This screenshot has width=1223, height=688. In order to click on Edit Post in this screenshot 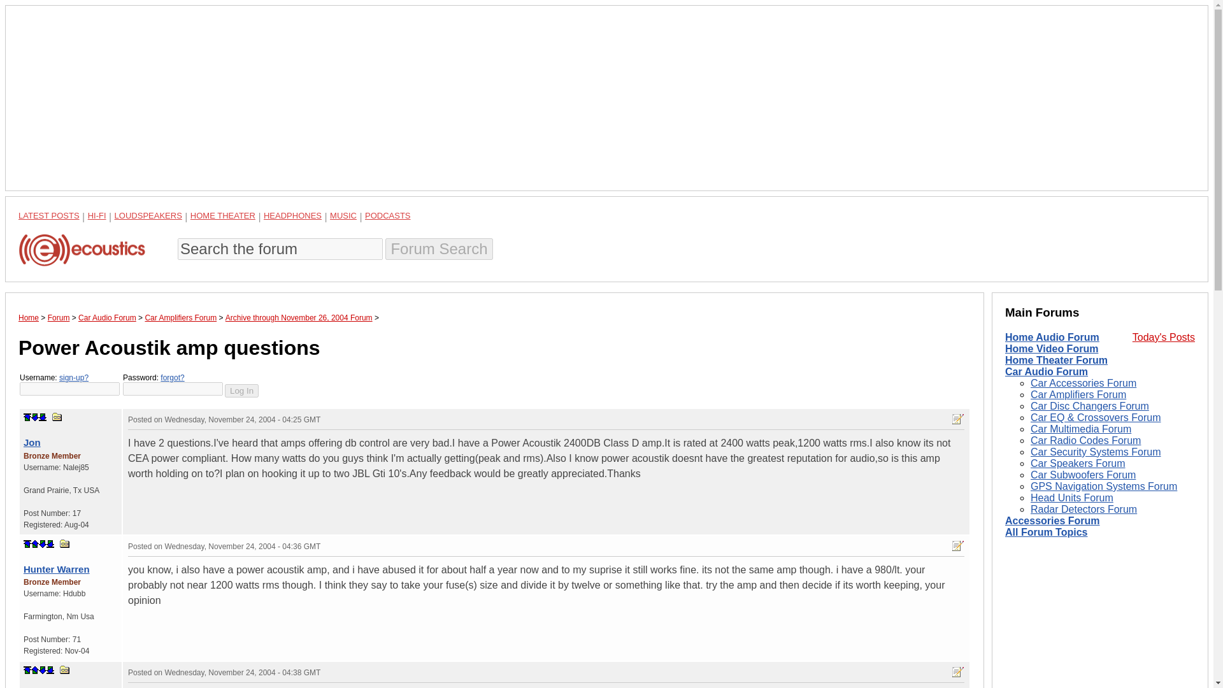, I will do `click(958, 671)`.